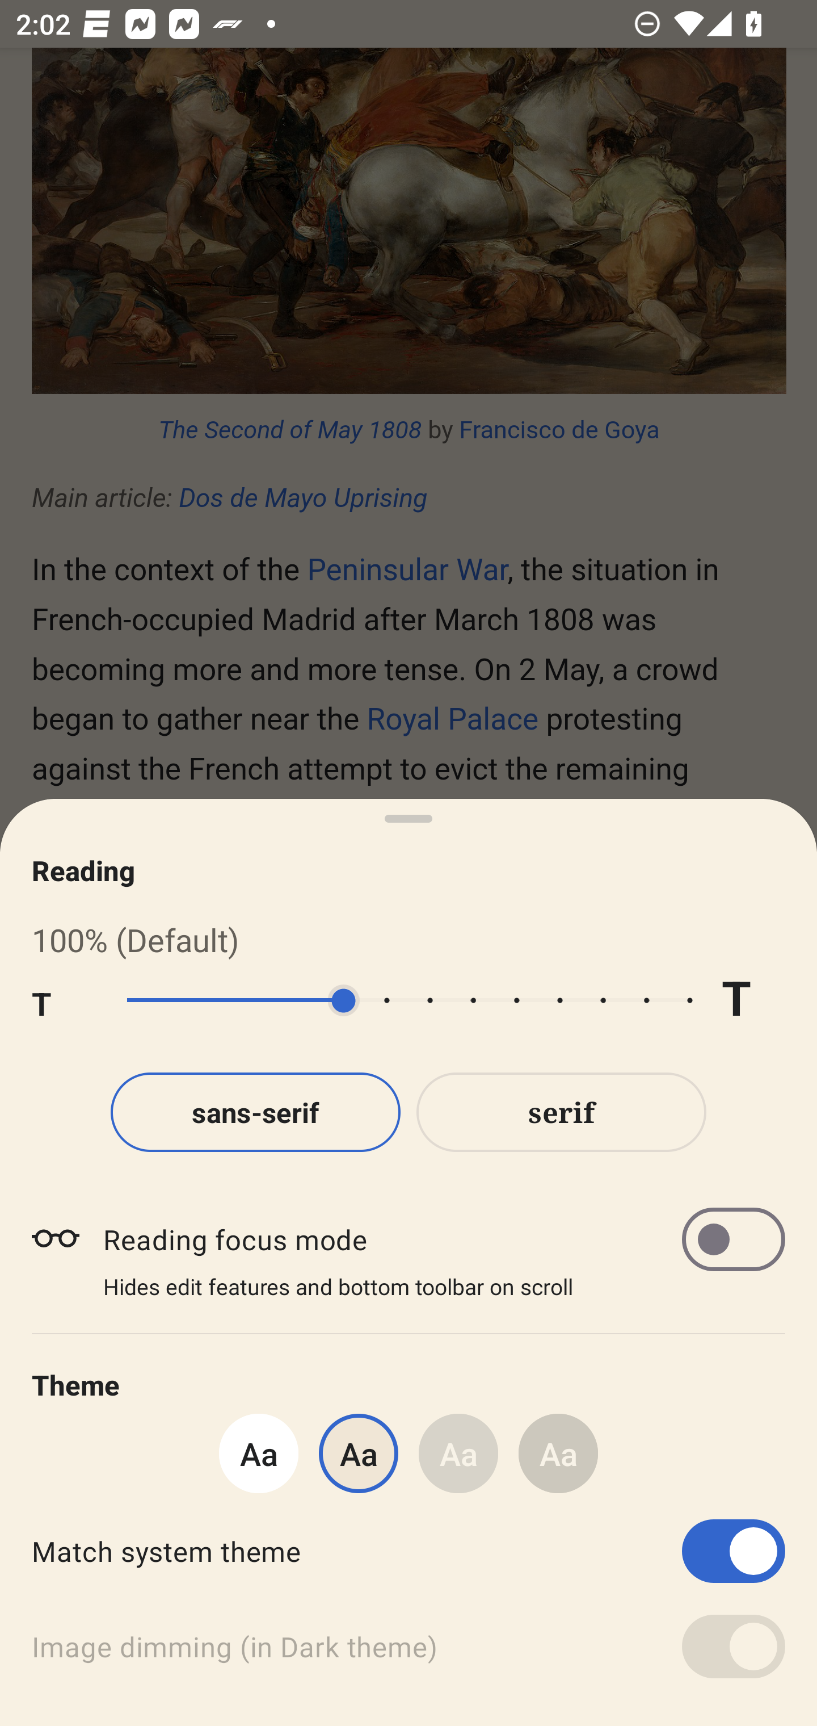  Describe the element at coordinates (408, 1647) in the screenshot. I see `Image dimming (in Dark theme)` at that location.